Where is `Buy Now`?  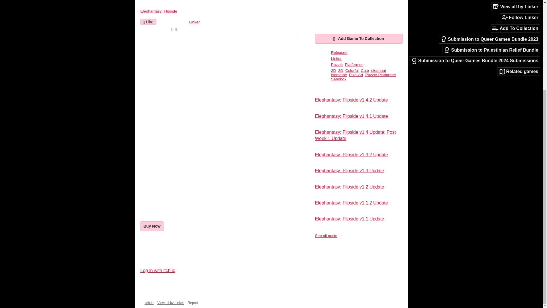
Buy Now is located at coordinates (152, 226).